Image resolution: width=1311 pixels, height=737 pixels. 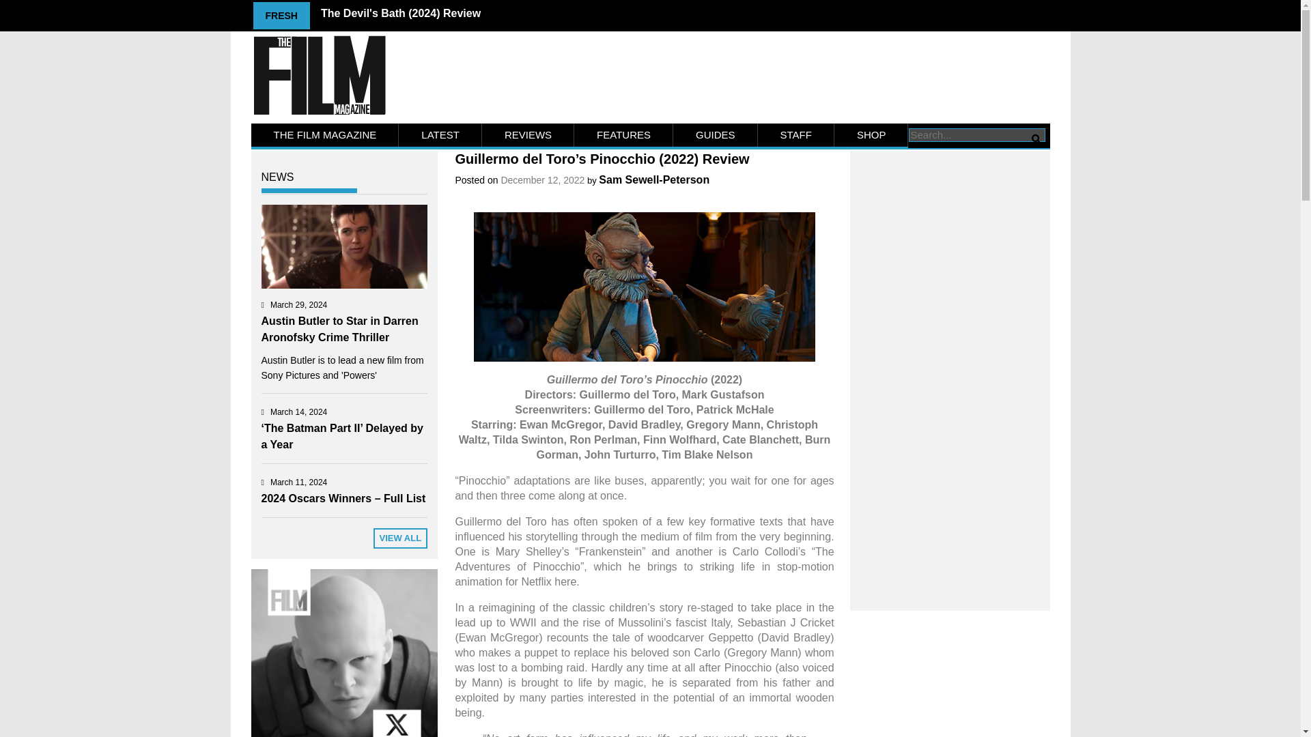 What do you see at coordinates (528, 135) in the screenshot?
I see `REVIEWS` at bounding box center [528, 135].